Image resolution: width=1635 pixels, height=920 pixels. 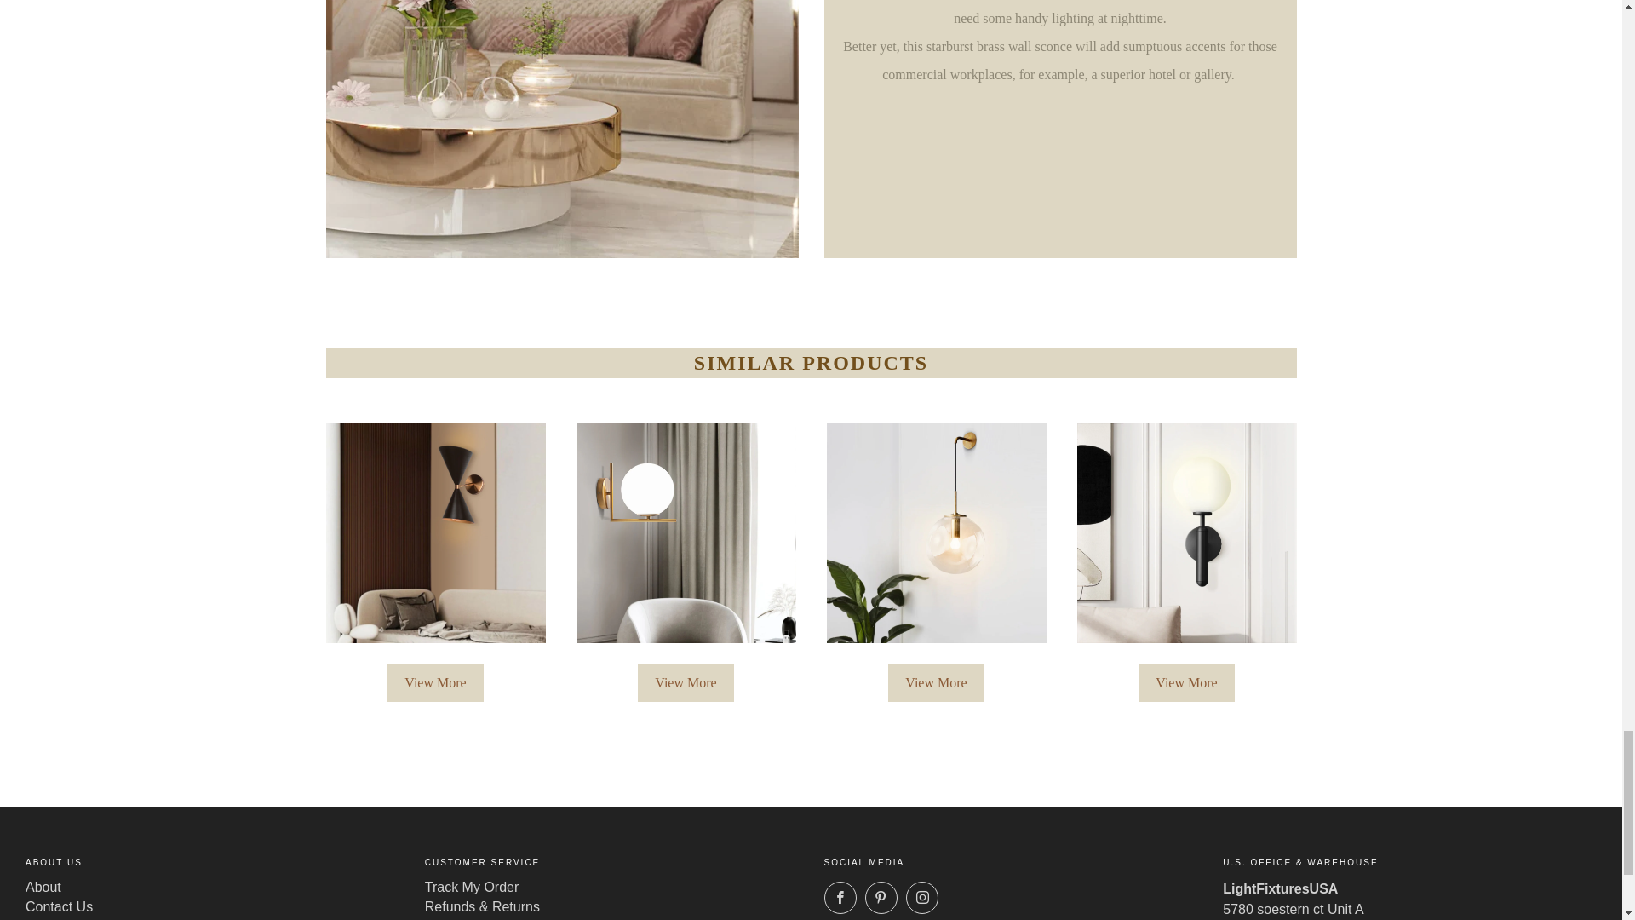 What do you see at coordinates (935, 532) in the screenshot?
I see `Globe Brass Hanging Wall Sconce` at bounding box center [935, 532].